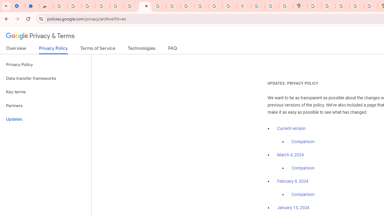 Image resolution: width=384 pixels, height=216 pixels. Describe the element at coordinates (371, 6) in the screenshot. I see `Safety in Our Products - Google Safety Center` at that location.